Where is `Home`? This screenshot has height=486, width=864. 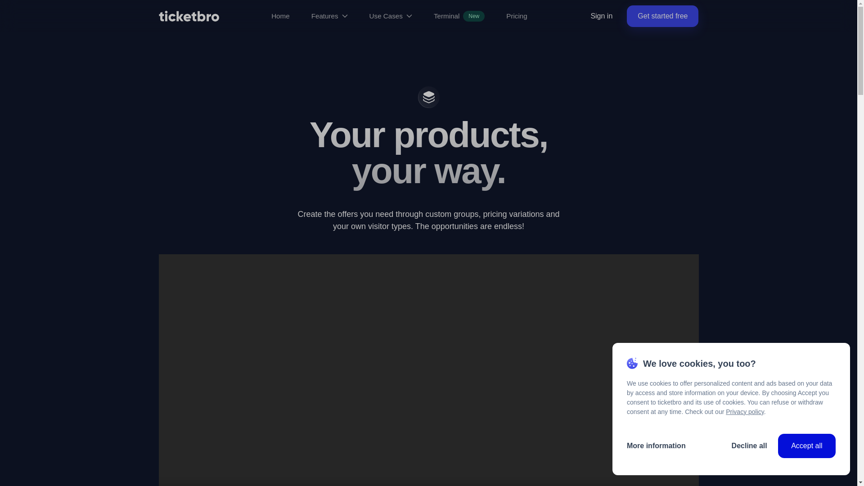
Home is located at coordinates (280, 16).